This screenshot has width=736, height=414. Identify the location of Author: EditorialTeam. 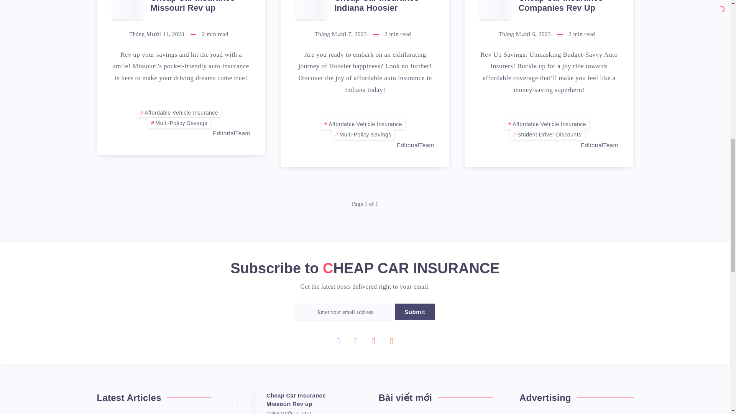
(407, 145).